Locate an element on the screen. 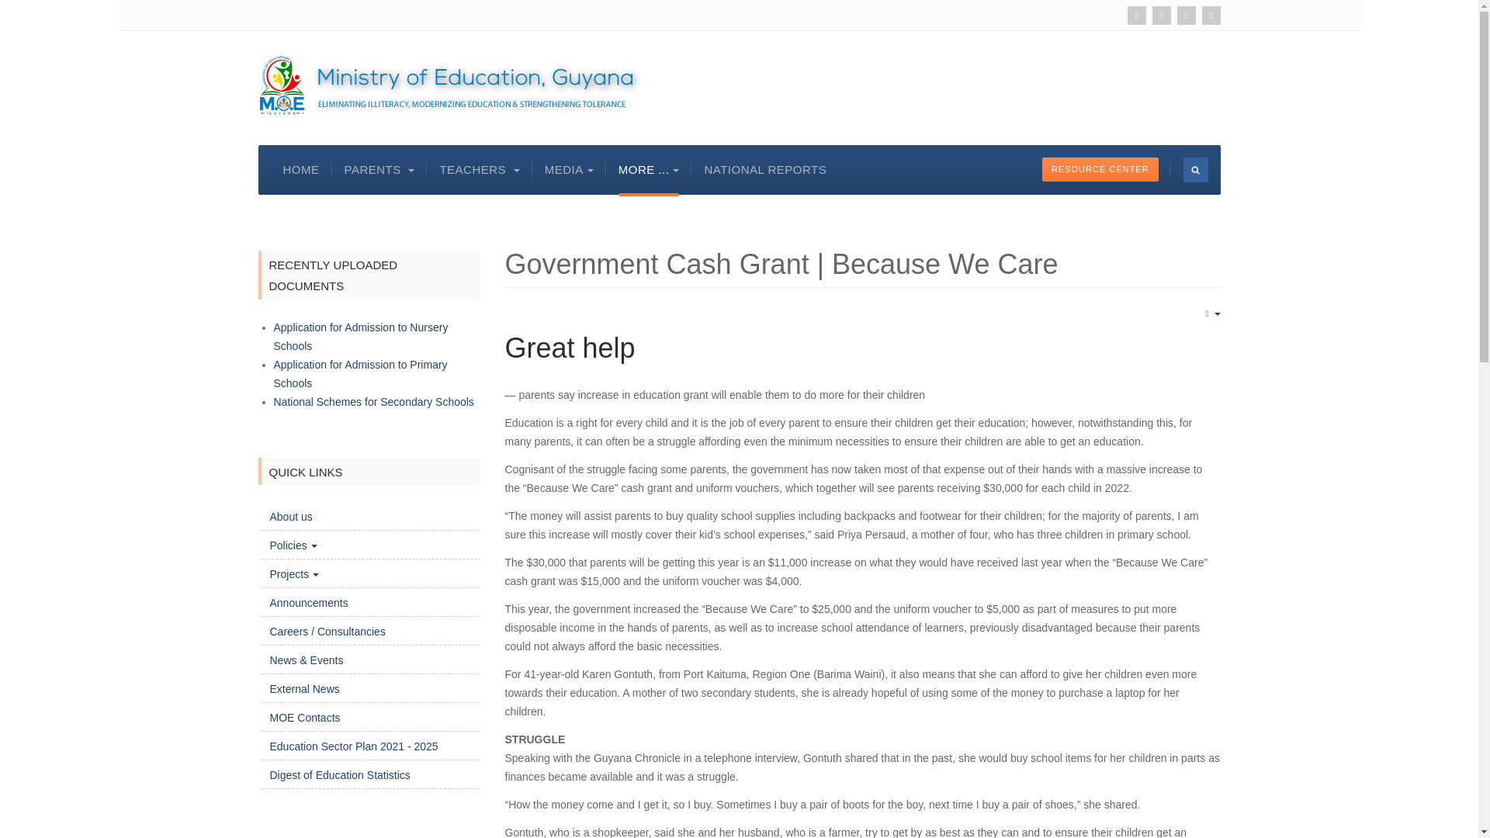 The height and width of the screenshot is (838, 1490). Youtube is located at coordinates (1136, 16).